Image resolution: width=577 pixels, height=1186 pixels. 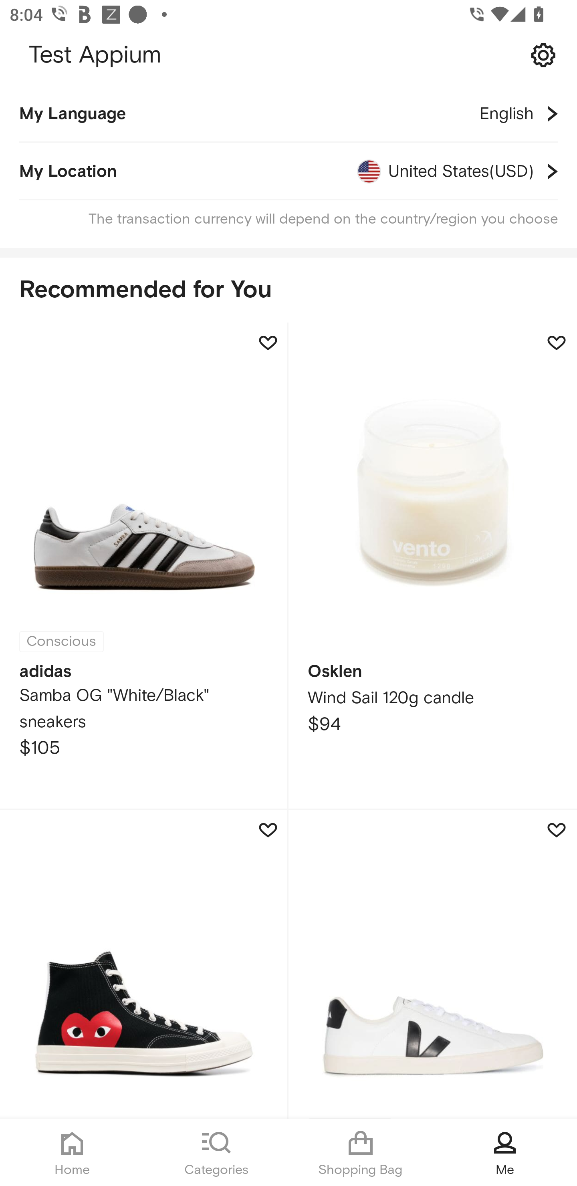 I want to click on Osklen Wind Sail 120g candle $94, so click(x=433, y=566).